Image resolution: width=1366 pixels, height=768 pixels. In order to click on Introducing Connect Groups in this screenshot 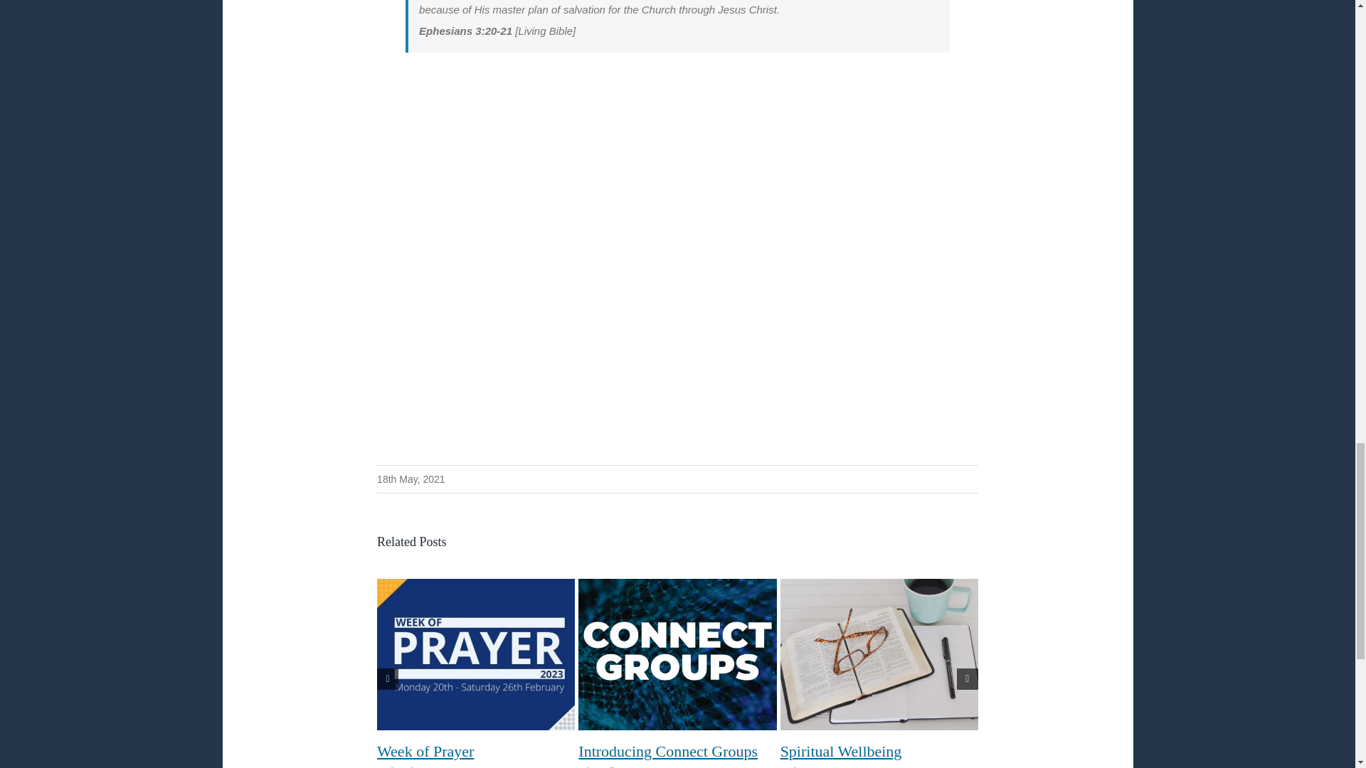, I will do `click(667, 751)`.